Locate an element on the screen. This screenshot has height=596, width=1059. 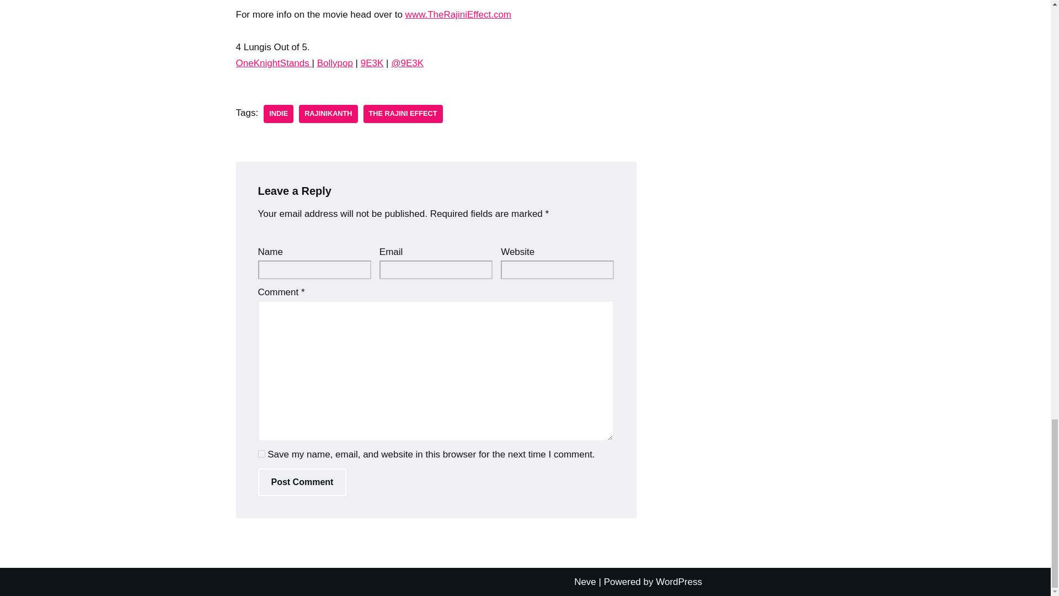
Indie is located at coordinates (278, 114).